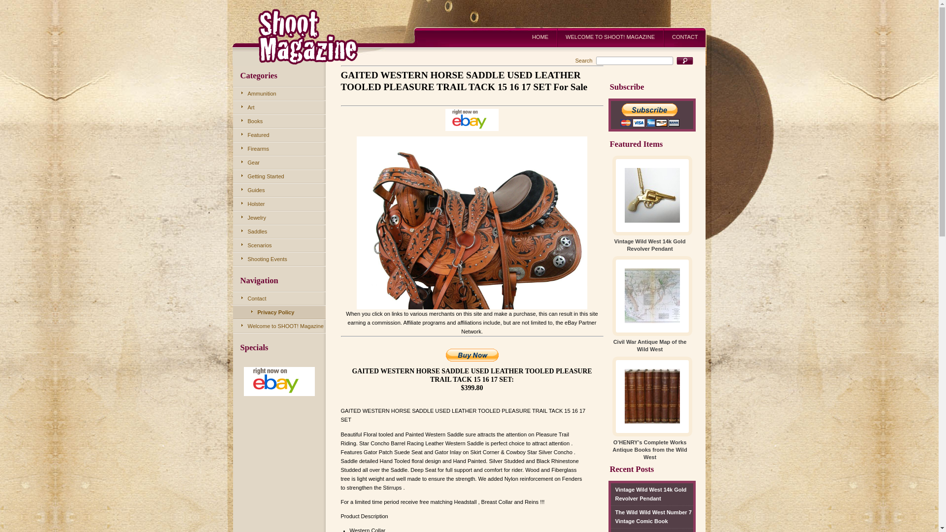  I want to click on Vintage Wild West 14k Gold Revolver Pendant, so click(649, 245).